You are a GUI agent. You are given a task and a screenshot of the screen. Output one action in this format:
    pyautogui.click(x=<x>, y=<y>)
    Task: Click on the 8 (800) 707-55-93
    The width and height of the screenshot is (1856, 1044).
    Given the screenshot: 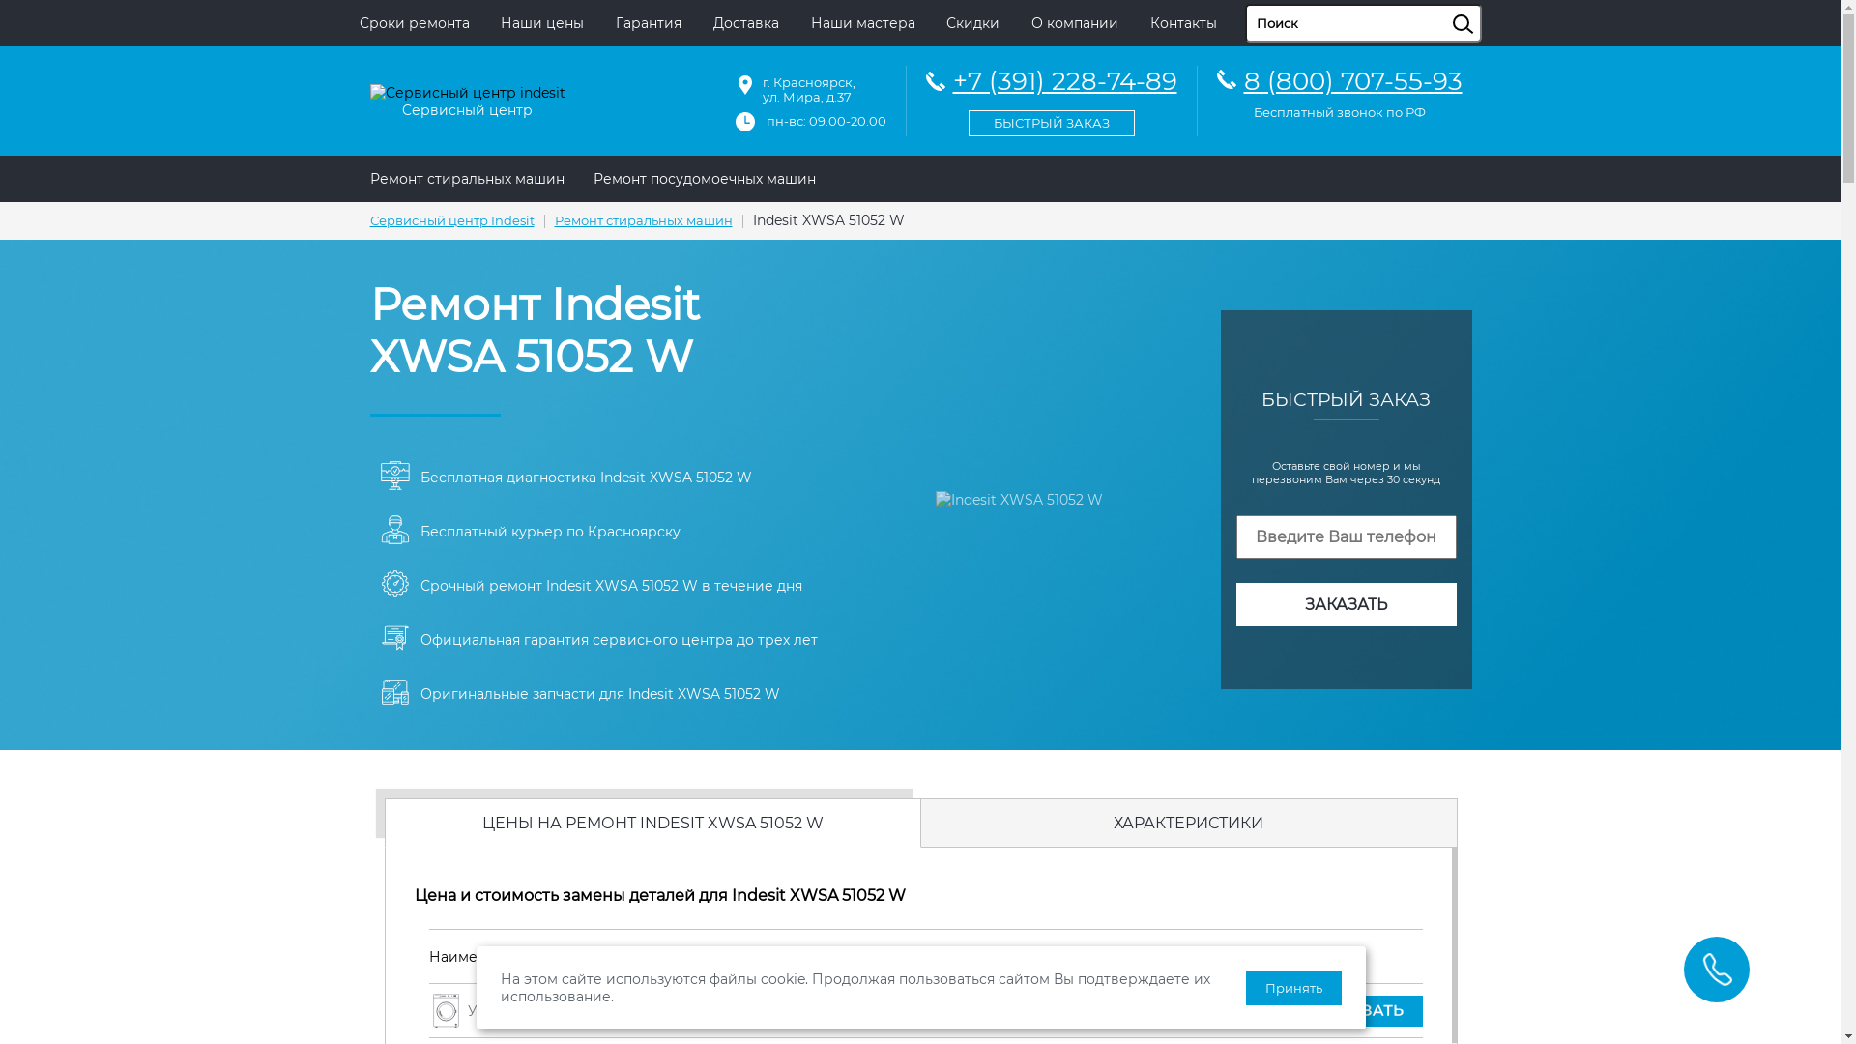 What is the action you would take?
    pyautogui.click(x=1352, y=81)
    